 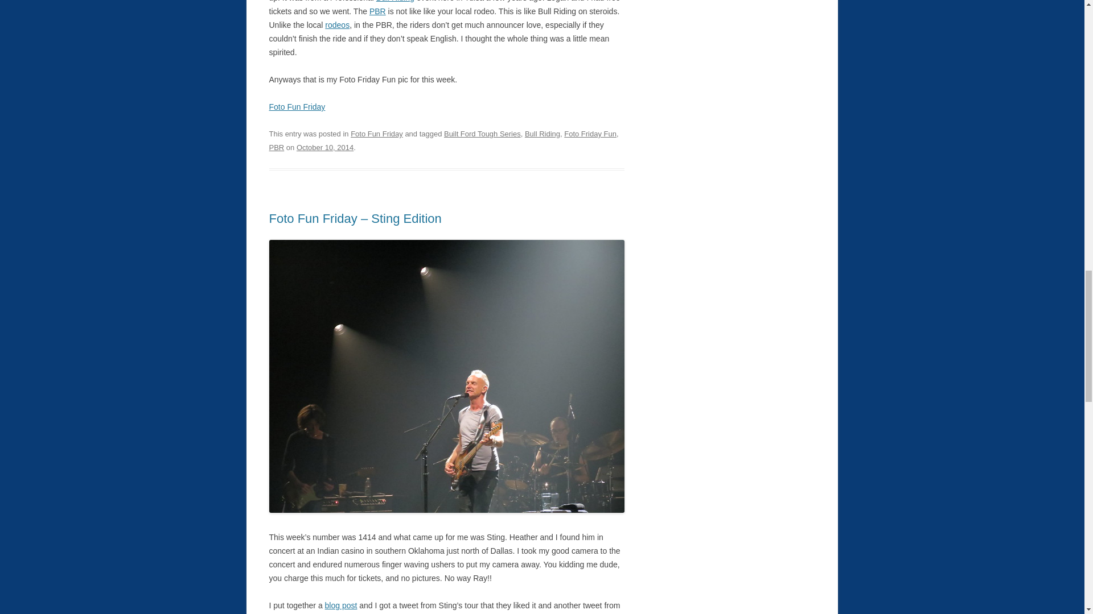 What do you see at coordinates (340, 605) in the screenshot?
I see `blog post` at bounding box center [340, 605].